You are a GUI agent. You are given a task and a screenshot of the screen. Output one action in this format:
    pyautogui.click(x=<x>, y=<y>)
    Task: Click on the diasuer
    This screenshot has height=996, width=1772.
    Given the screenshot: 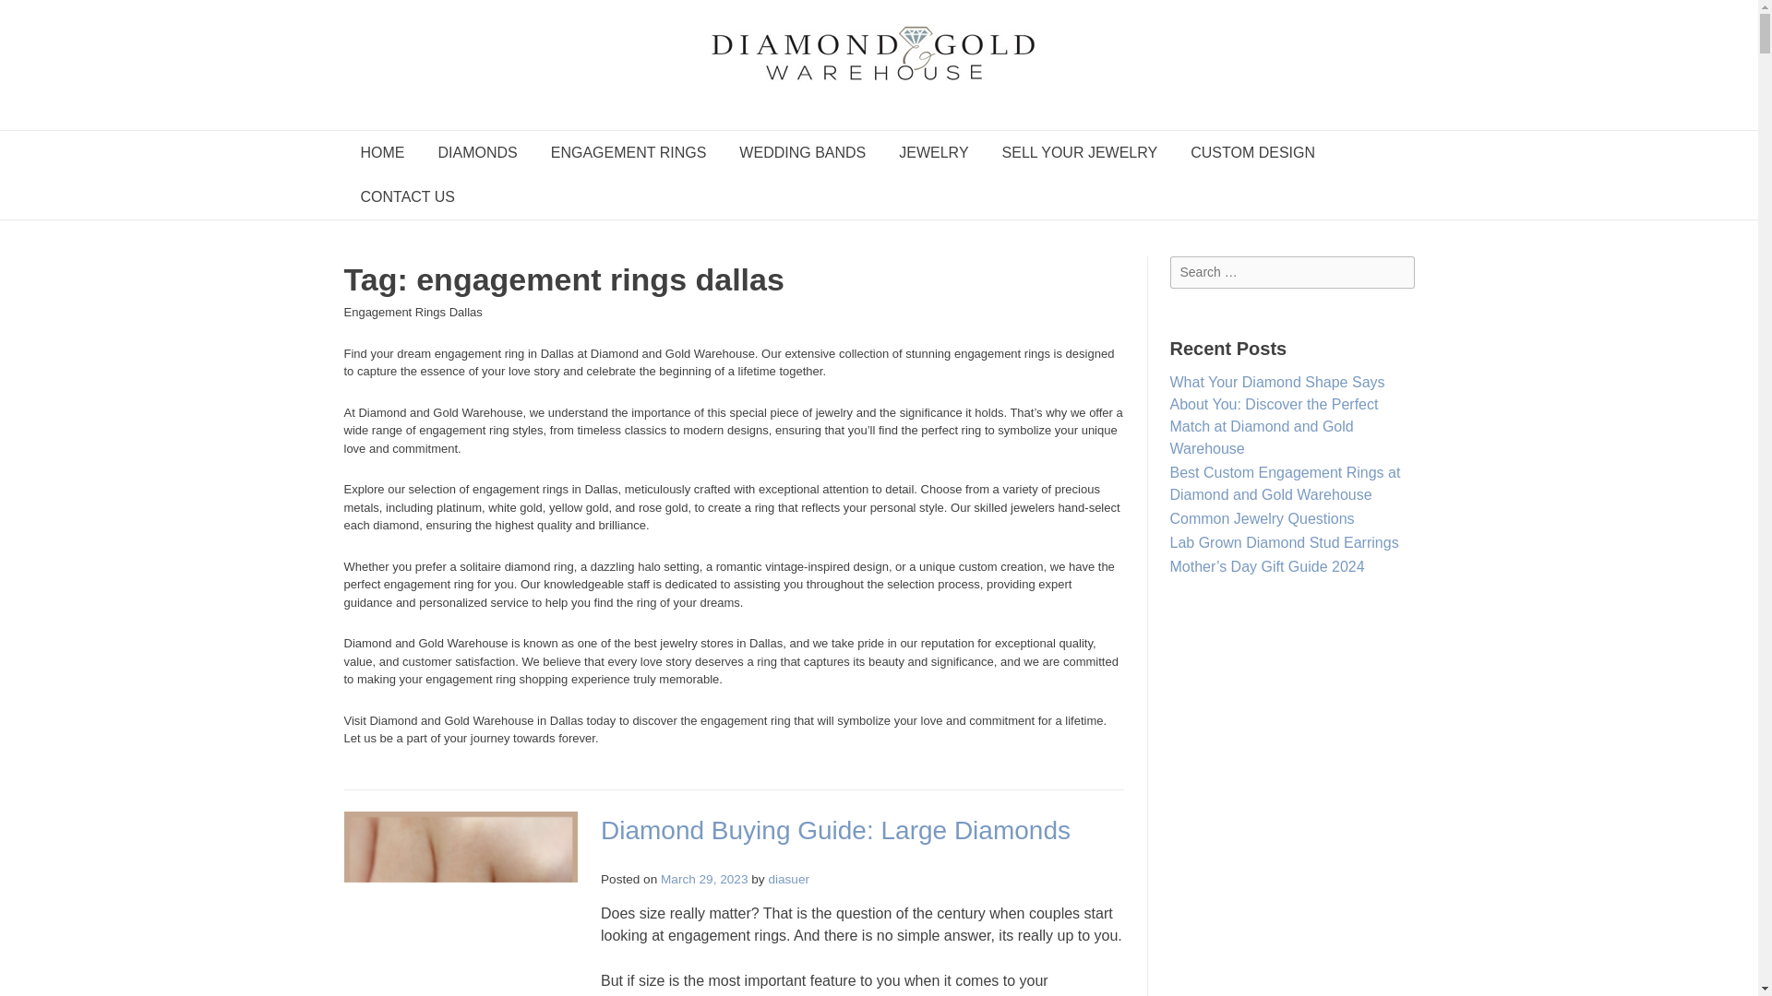 What is the action you would take?
    pyautogui.click(x=788, y=880)
    